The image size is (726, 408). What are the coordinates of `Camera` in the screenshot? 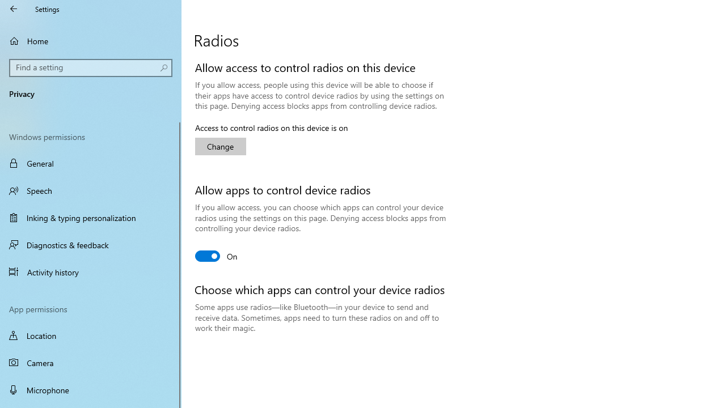 It's located at (91, 363).